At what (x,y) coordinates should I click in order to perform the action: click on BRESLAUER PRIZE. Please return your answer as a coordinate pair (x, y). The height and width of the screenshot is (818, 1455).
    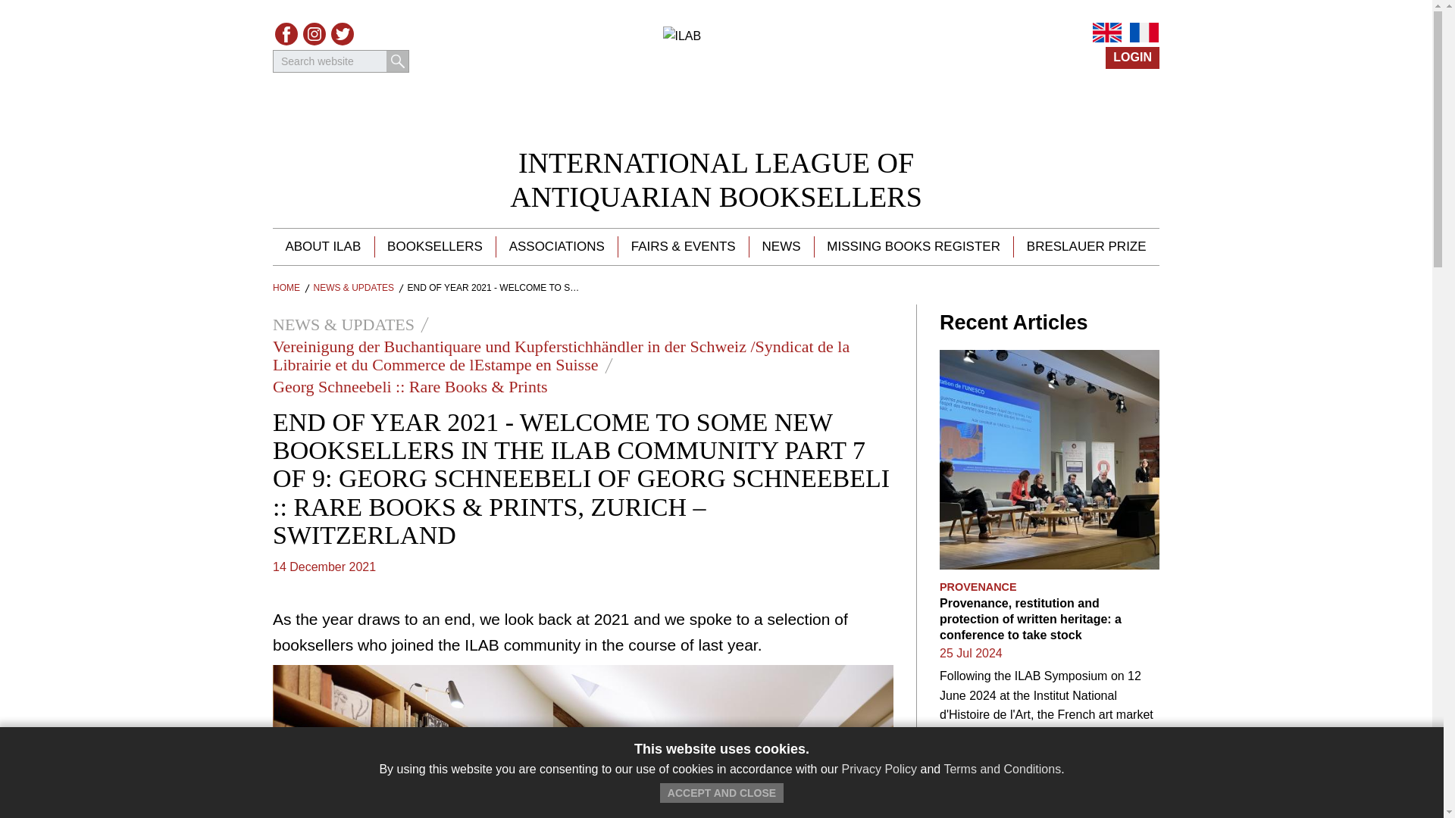
    Looking at the image, I should click on (1086, 247).